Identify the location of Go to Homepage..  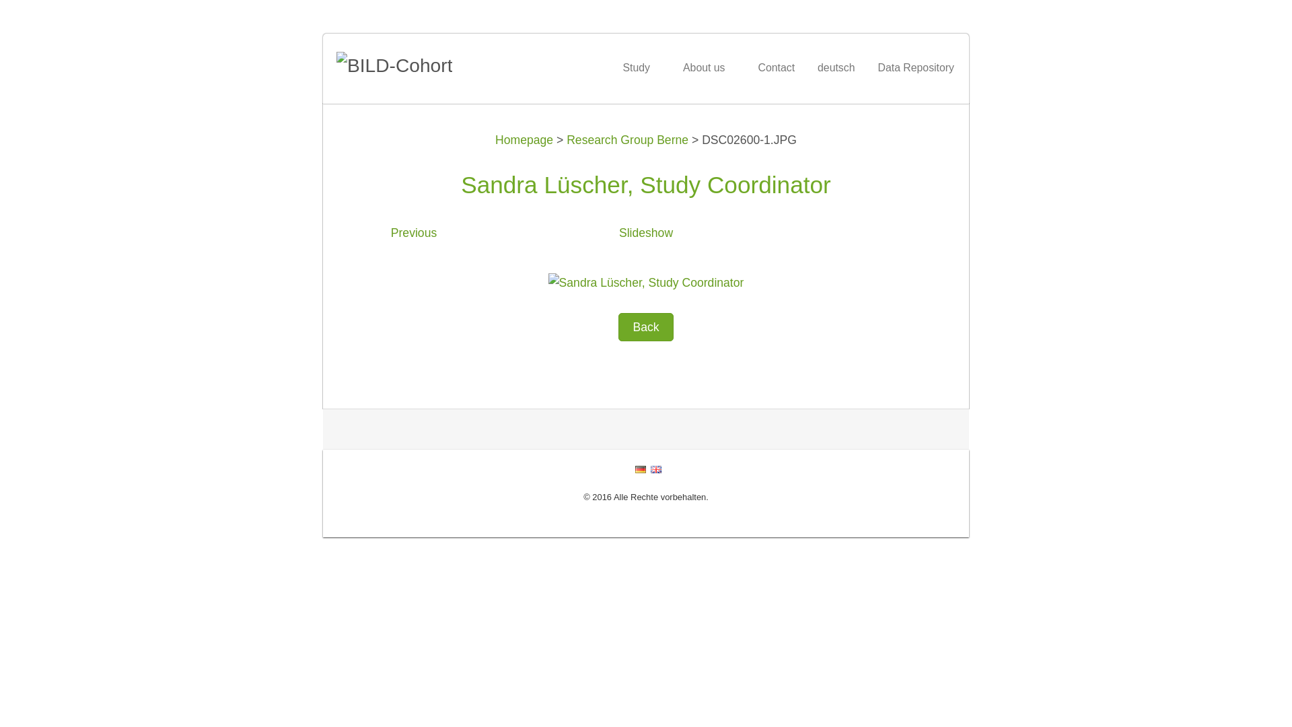
(437, 66).